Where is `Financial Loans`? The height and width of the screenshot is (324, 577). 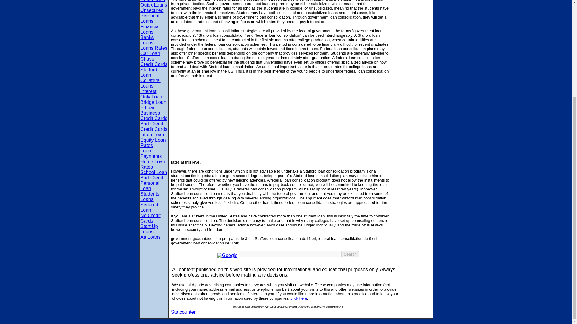 Financial Loans is located at coordinates (150, 29).